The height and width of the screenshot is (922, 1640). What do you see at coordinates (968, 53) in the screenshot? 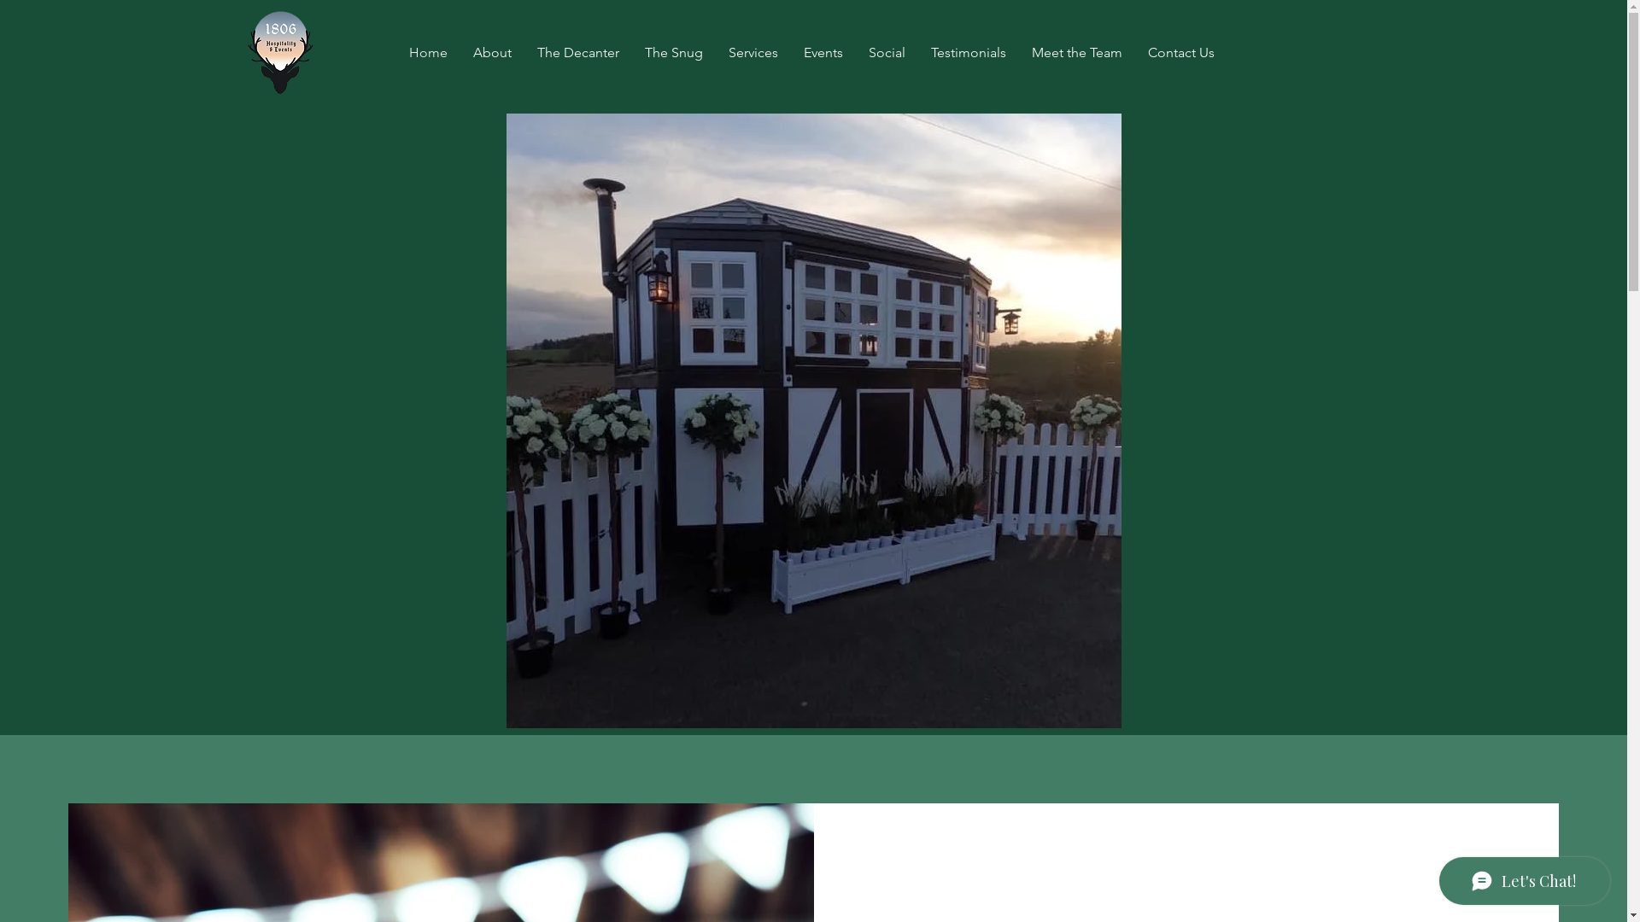
I see `Testimonials` at bounding box center [968, 53].